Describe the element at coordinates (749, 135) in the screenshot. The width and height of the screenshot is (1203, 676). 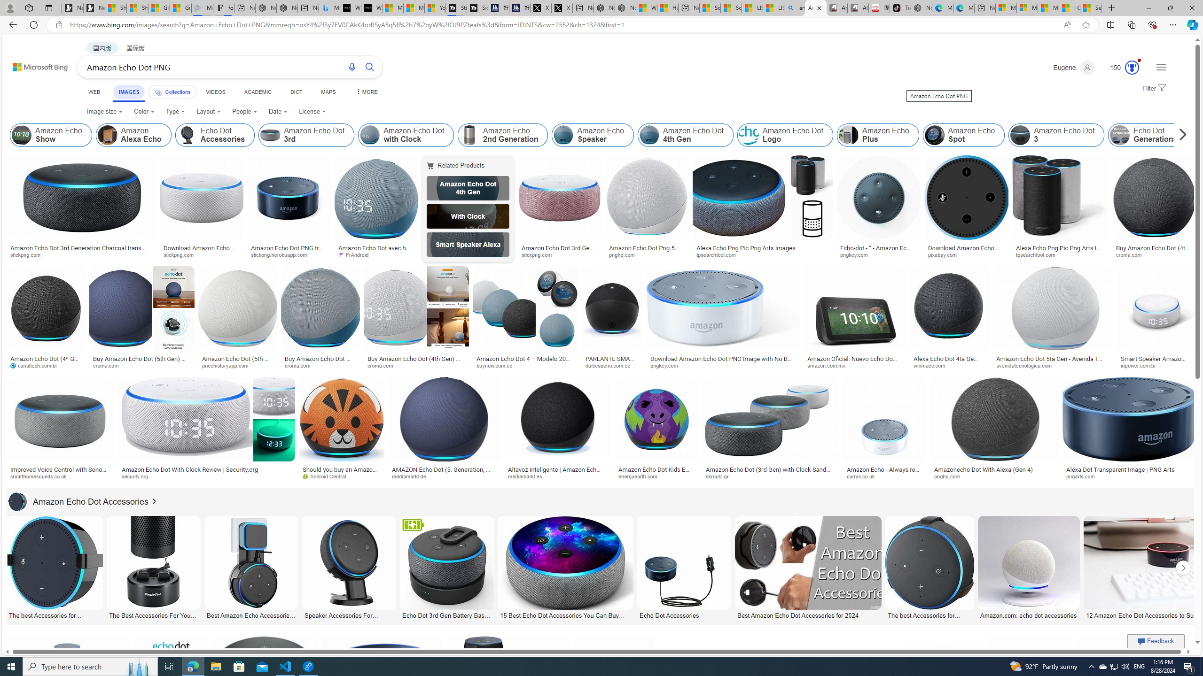
I see `Amazon Echo Dot Logo` at that location.